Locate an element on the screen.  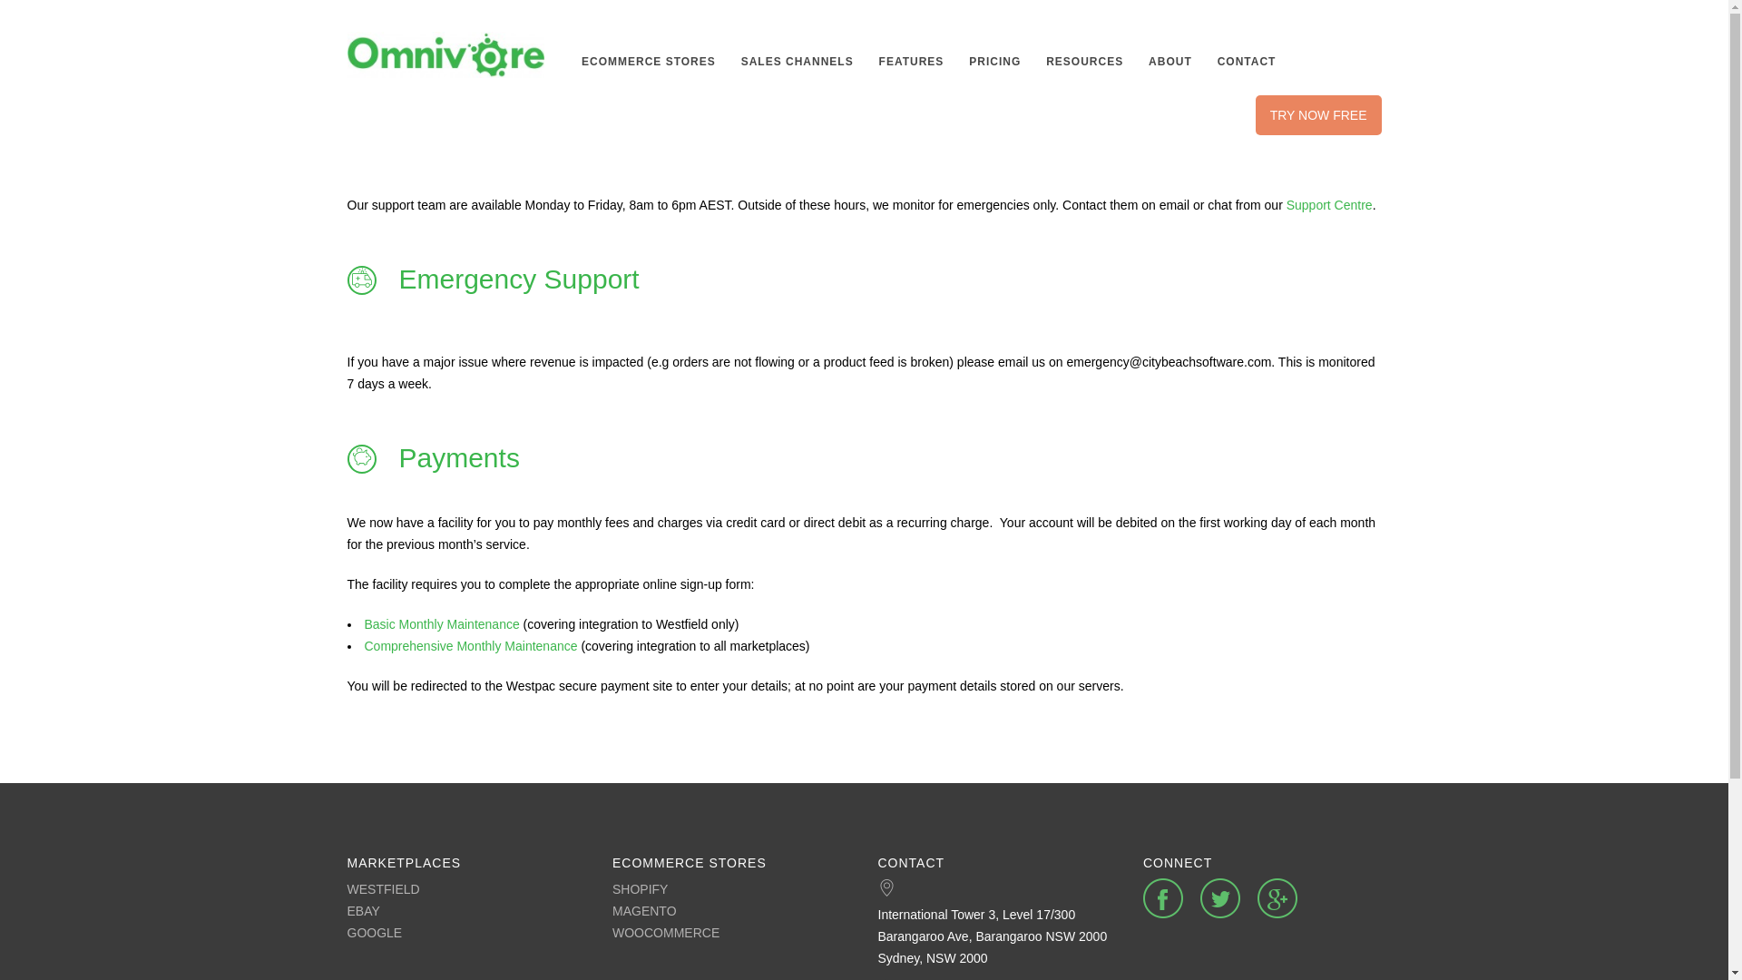
EBAY is located at coordinates (466, 911).